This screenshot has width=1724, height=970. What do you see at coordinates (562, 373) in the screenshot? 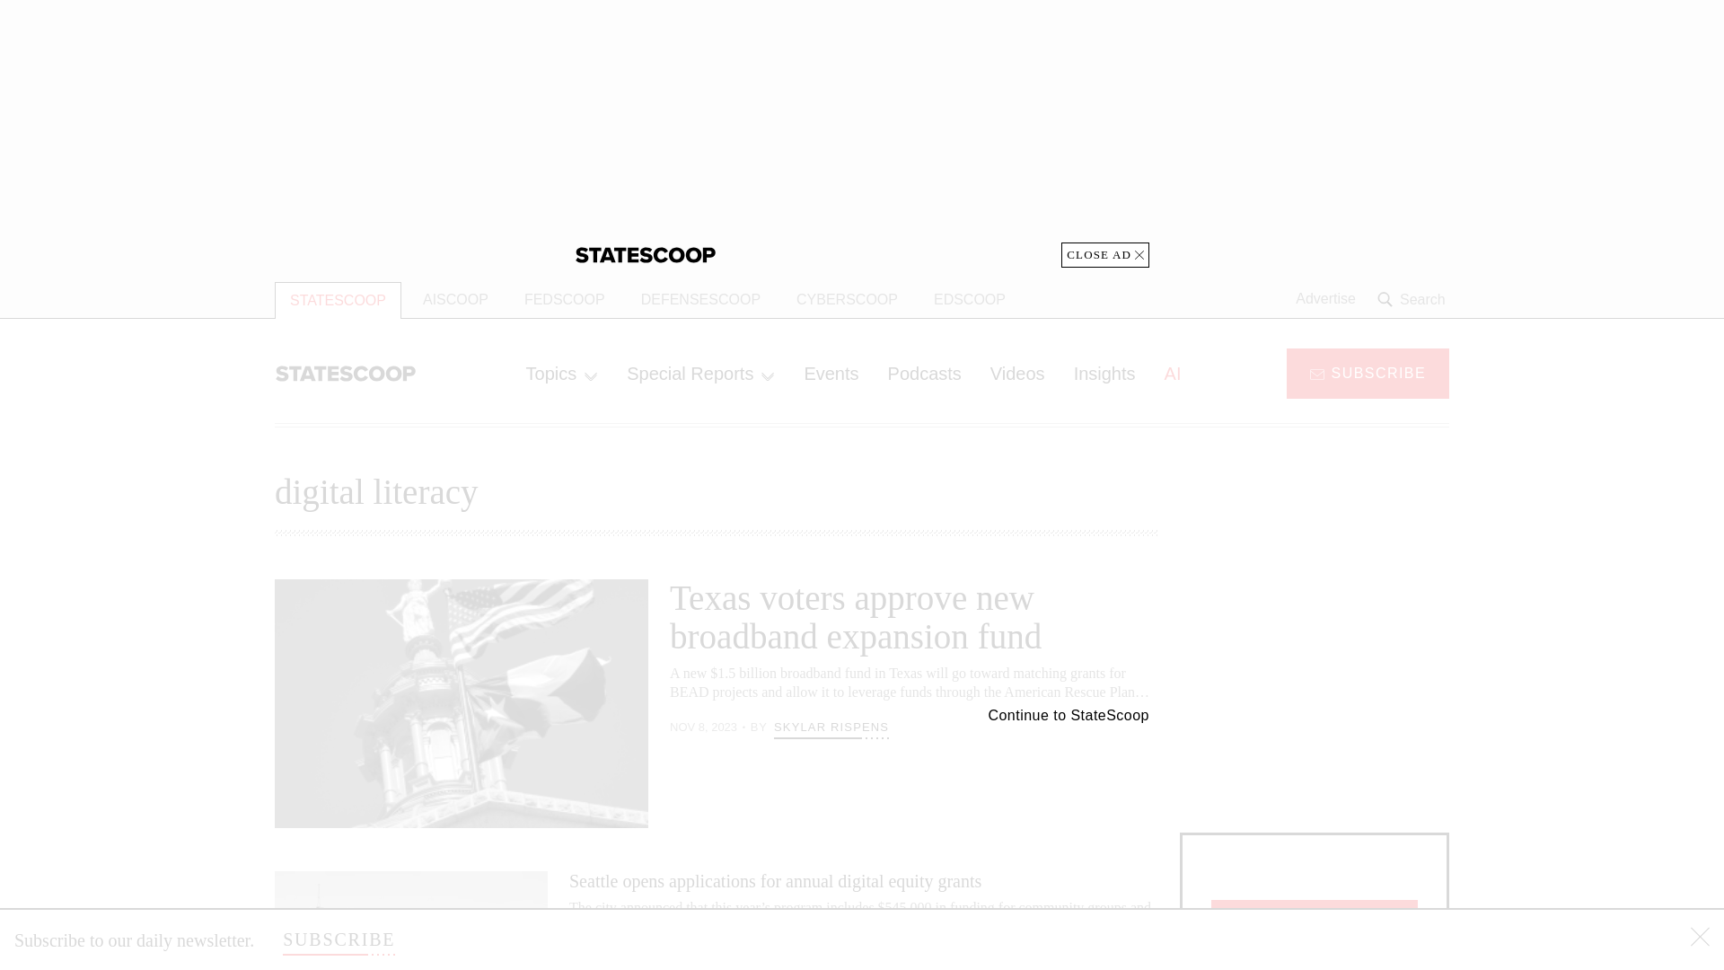
I see `Topics` at bounding box center [562, 373].